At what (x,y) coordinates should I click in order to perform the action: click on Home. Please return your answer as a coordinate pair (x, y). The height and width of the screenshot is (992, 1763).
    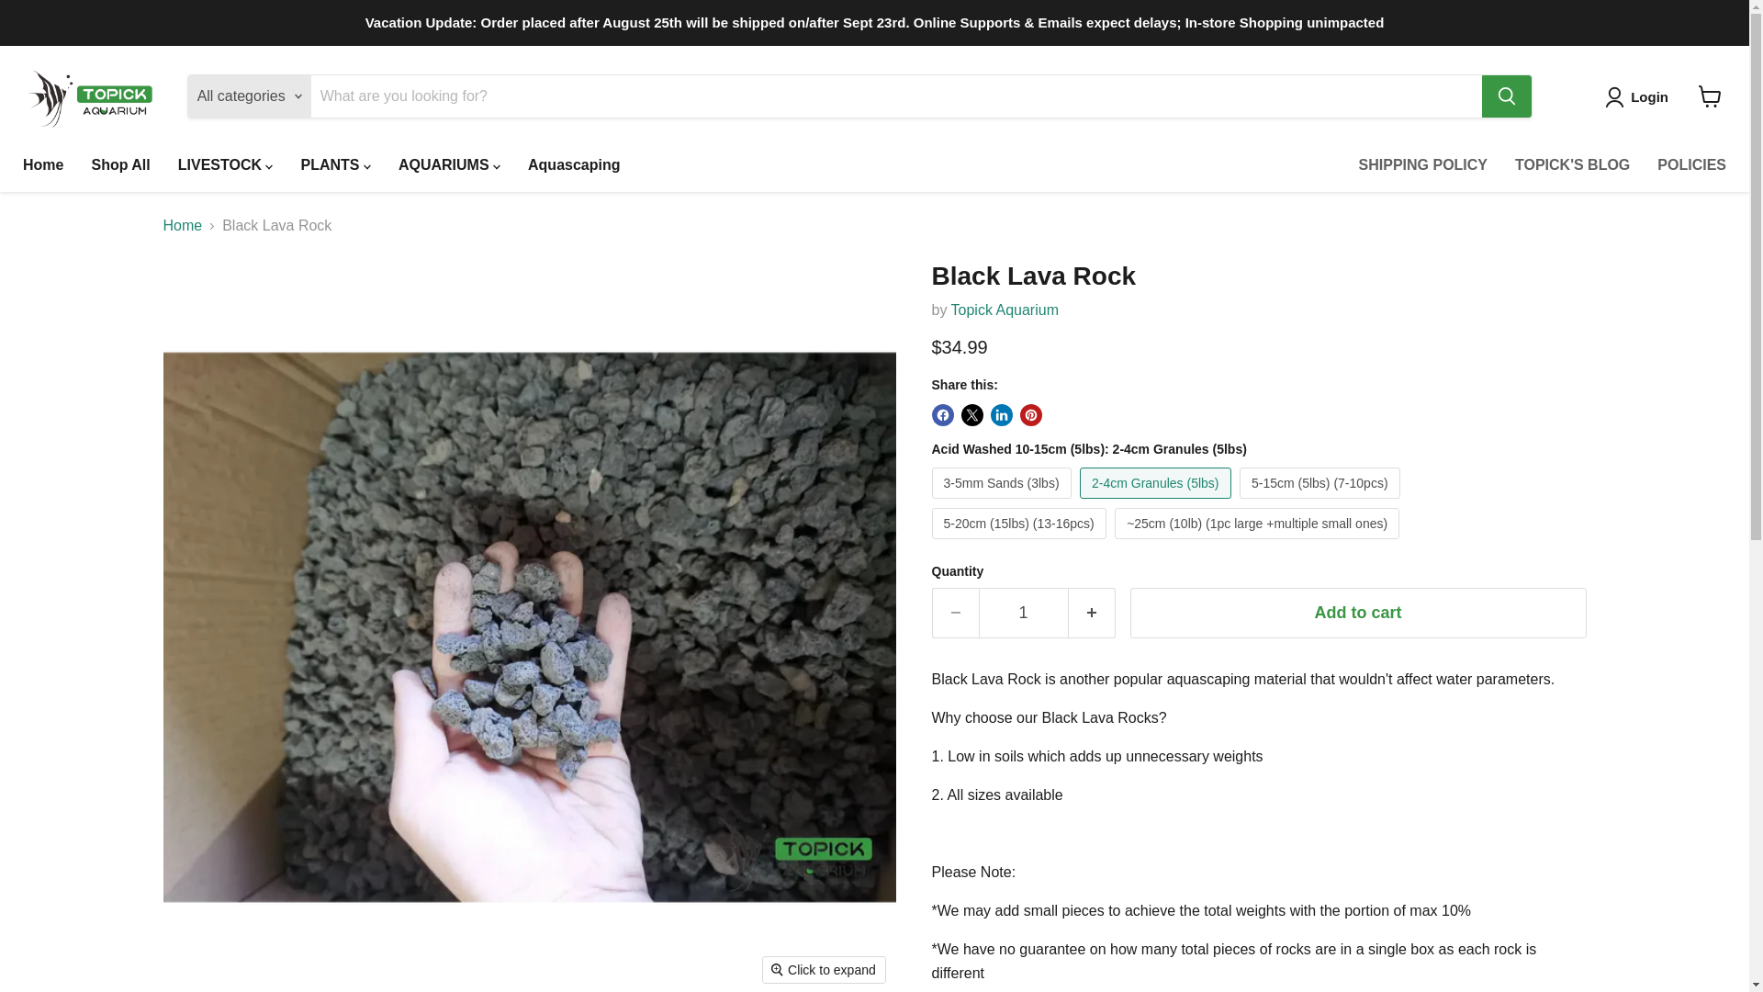
    Looking at the image, I should click on (42, 164).